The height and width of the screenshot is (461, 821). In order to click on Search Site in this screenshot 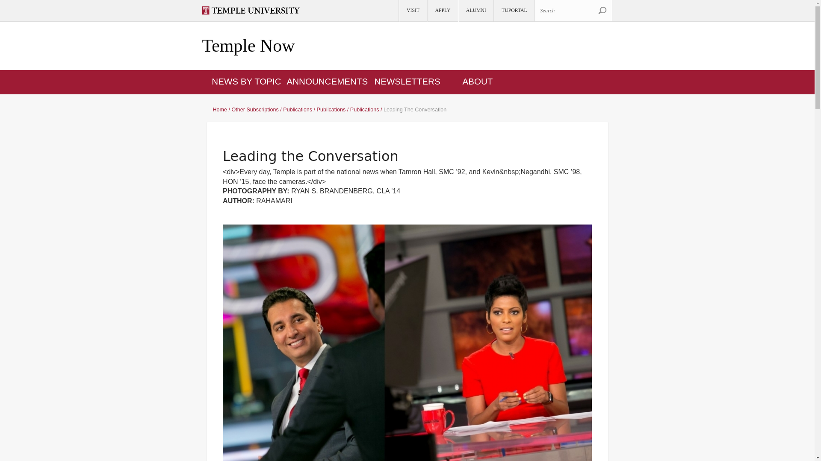, I will do `click(602, 10)`.